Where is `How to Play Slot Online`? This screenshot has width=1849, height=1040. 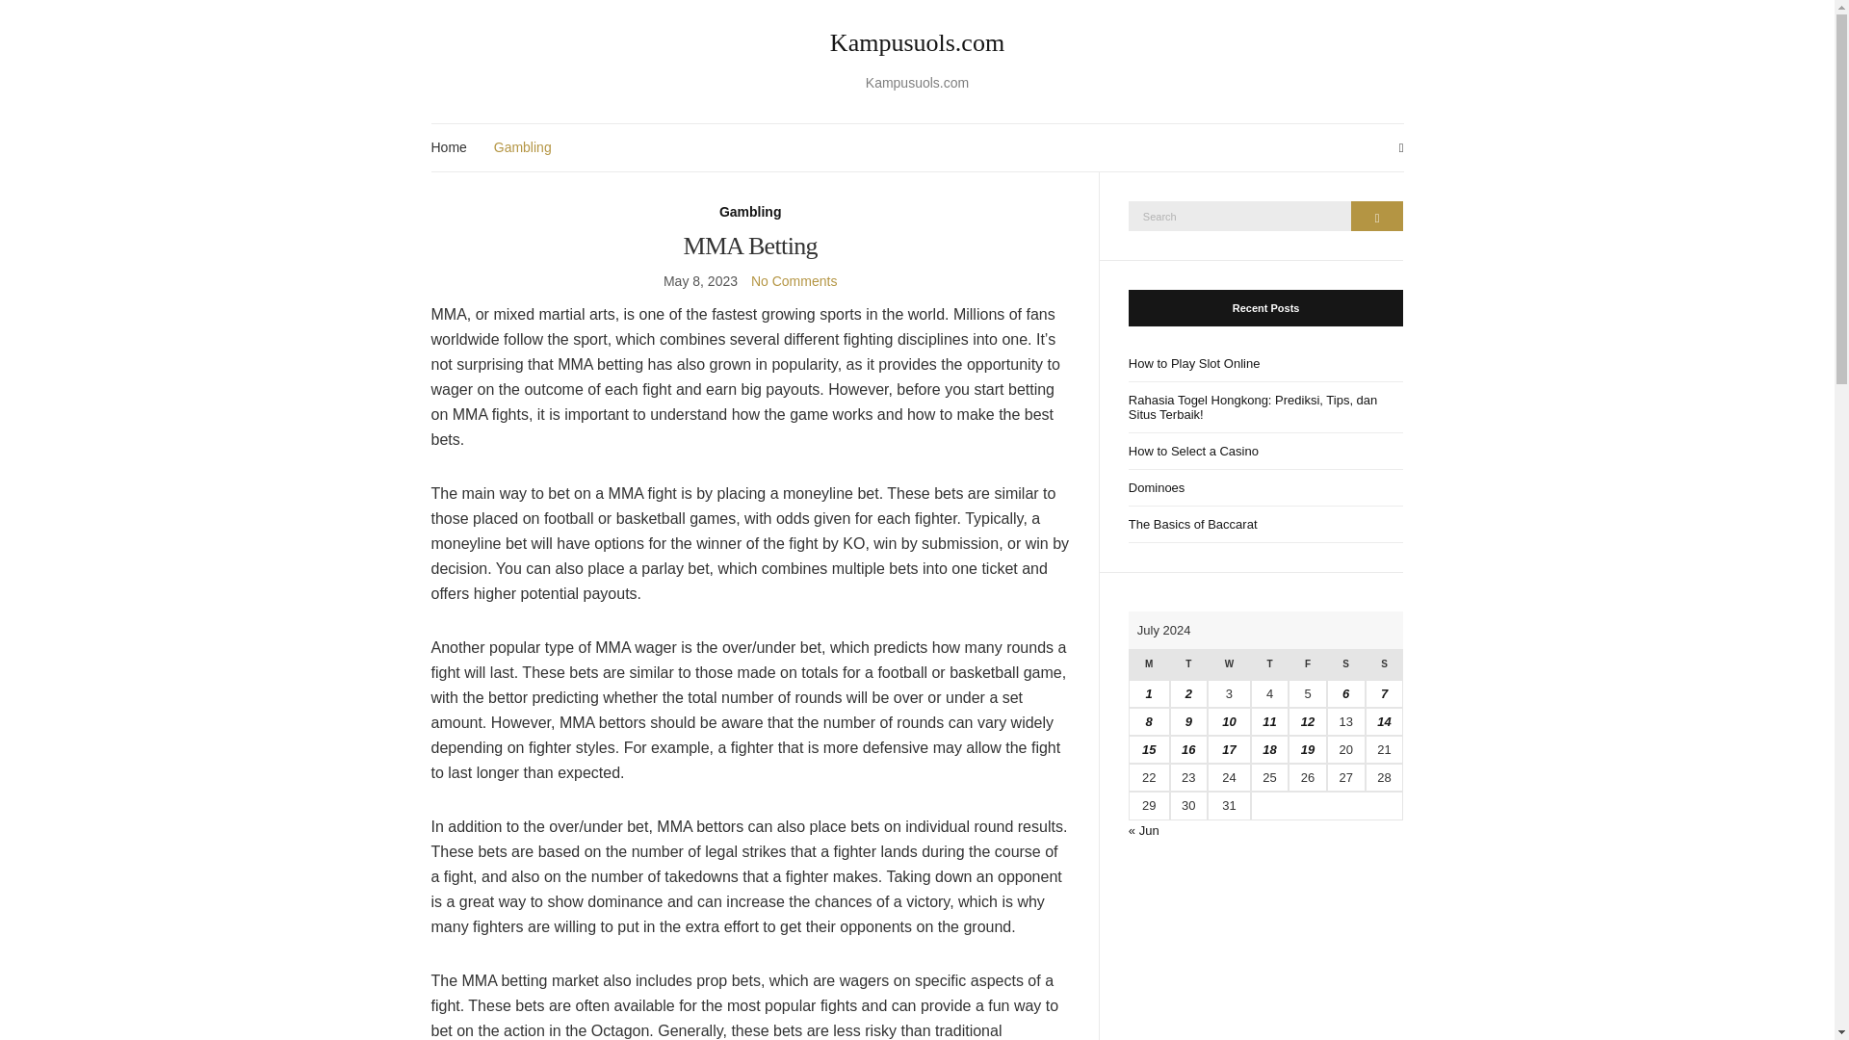
How to Play Slot Online is located at coordinates (1265, 362).